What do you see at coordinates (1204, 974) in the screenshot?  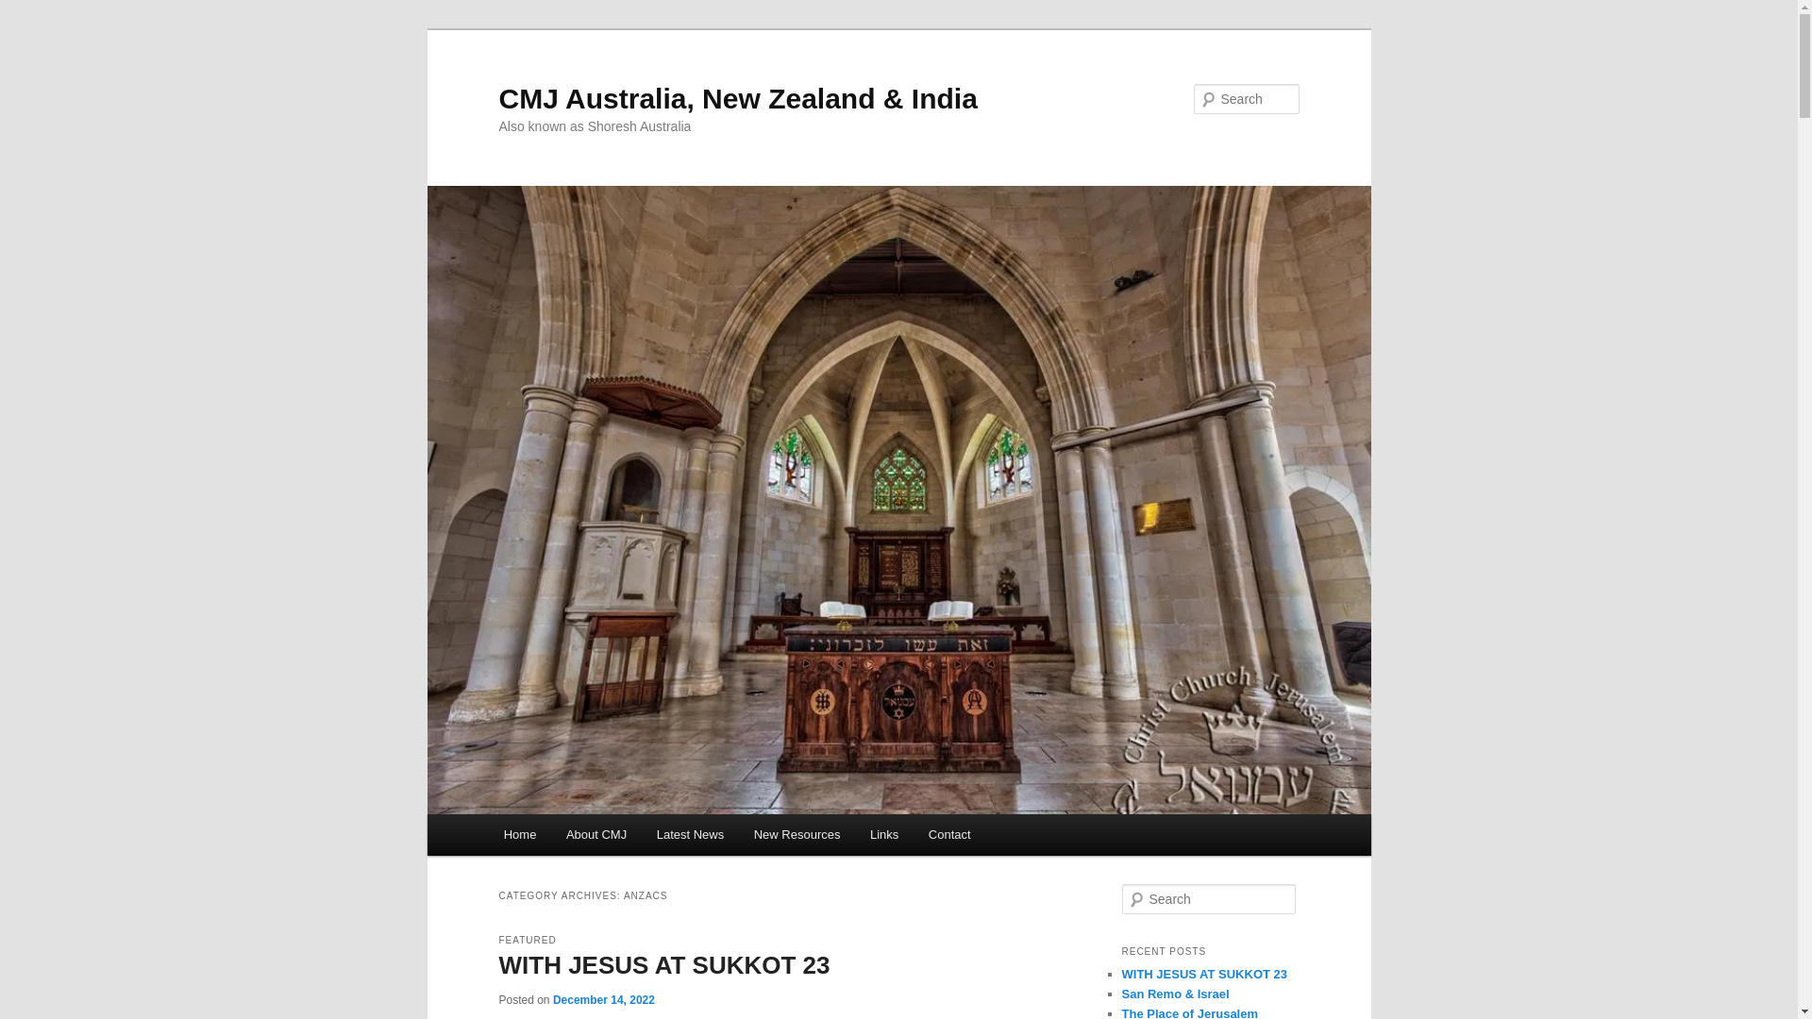 I see `WITH JESUS AT SUKKOT 23` at bounding box center [1204, 974].